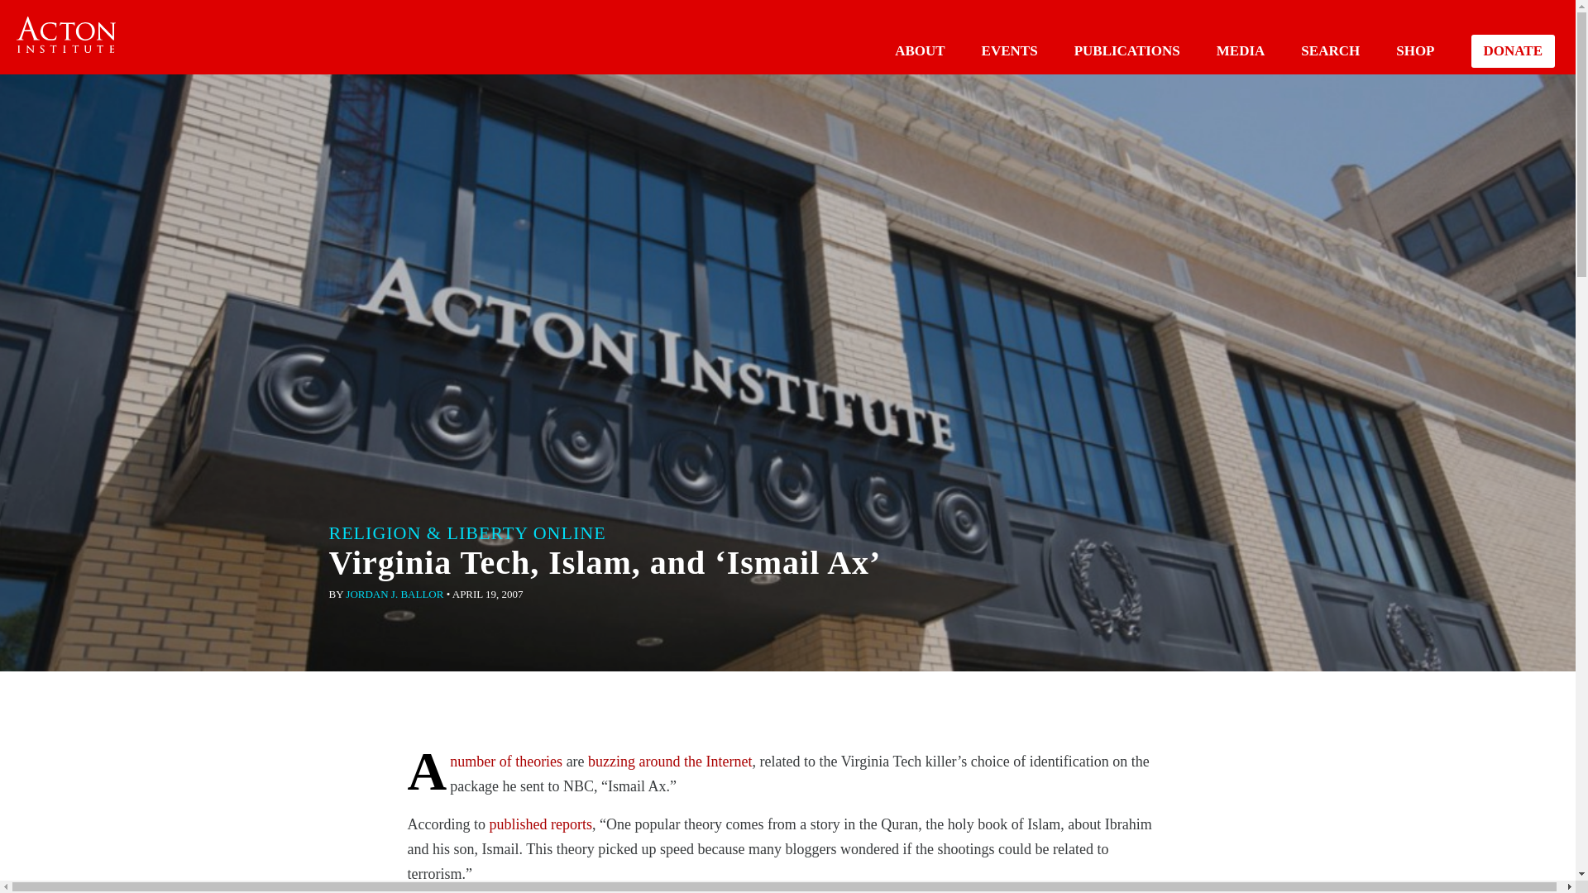 This screenshot has height=893, width=1588. What do you see at coordinates (394, 594) in the screenshot?
I see `Posts by Jordan J. Ballor` at bounding box center [394, 594].